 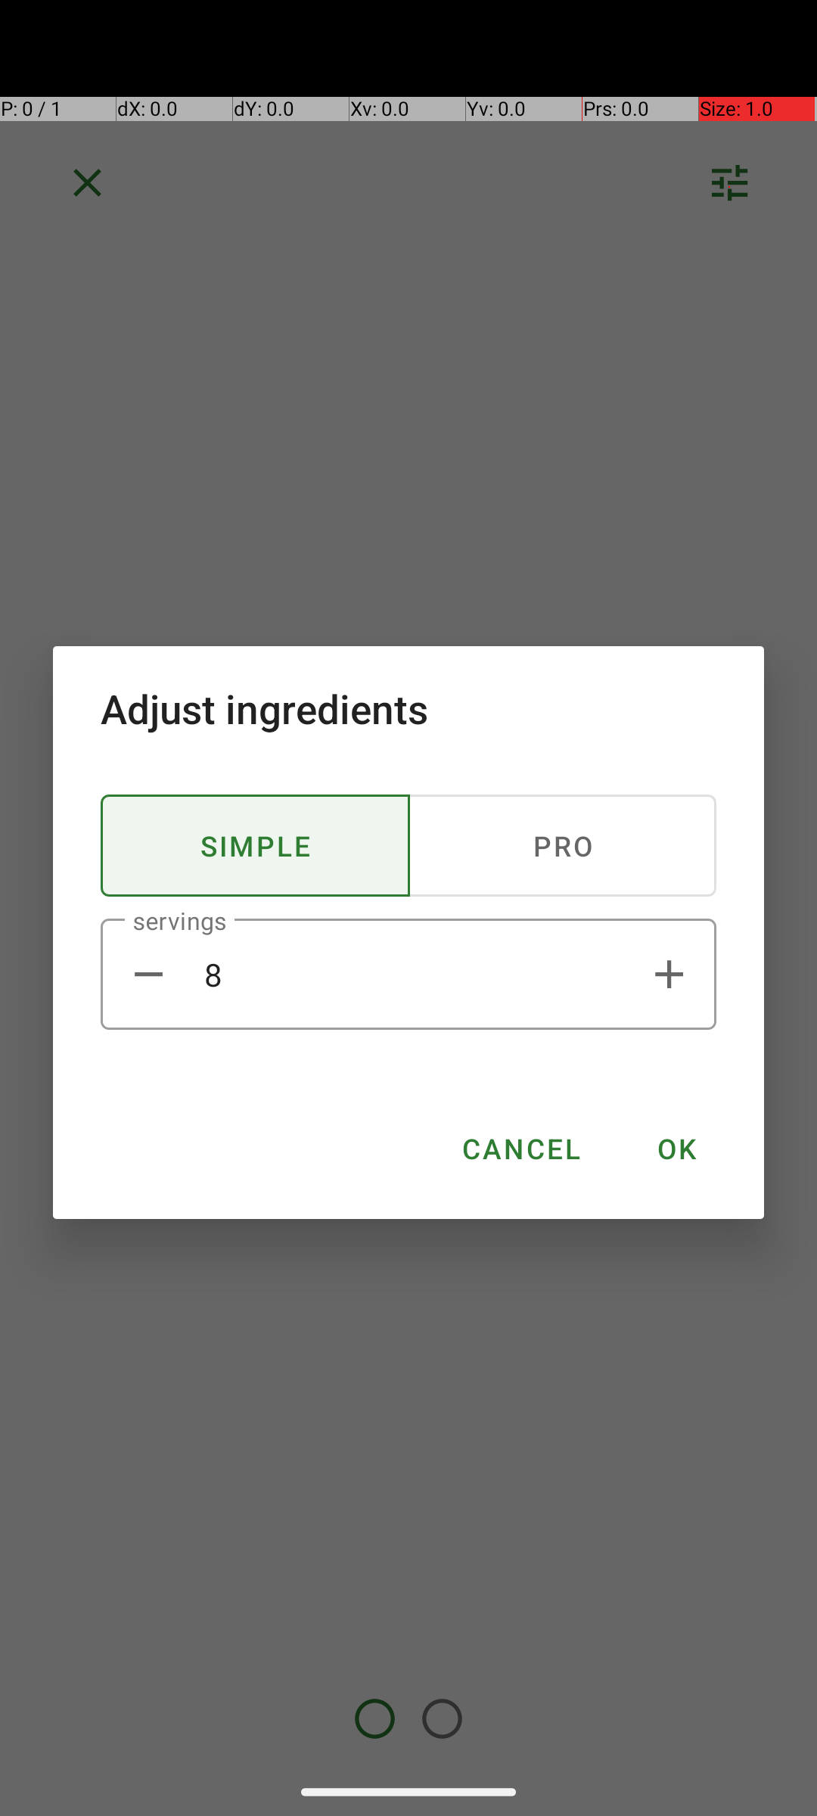 What do you see at coordinates (562, 846) in the screenshot?
I see `PRO` at bounding box center [562, 846].